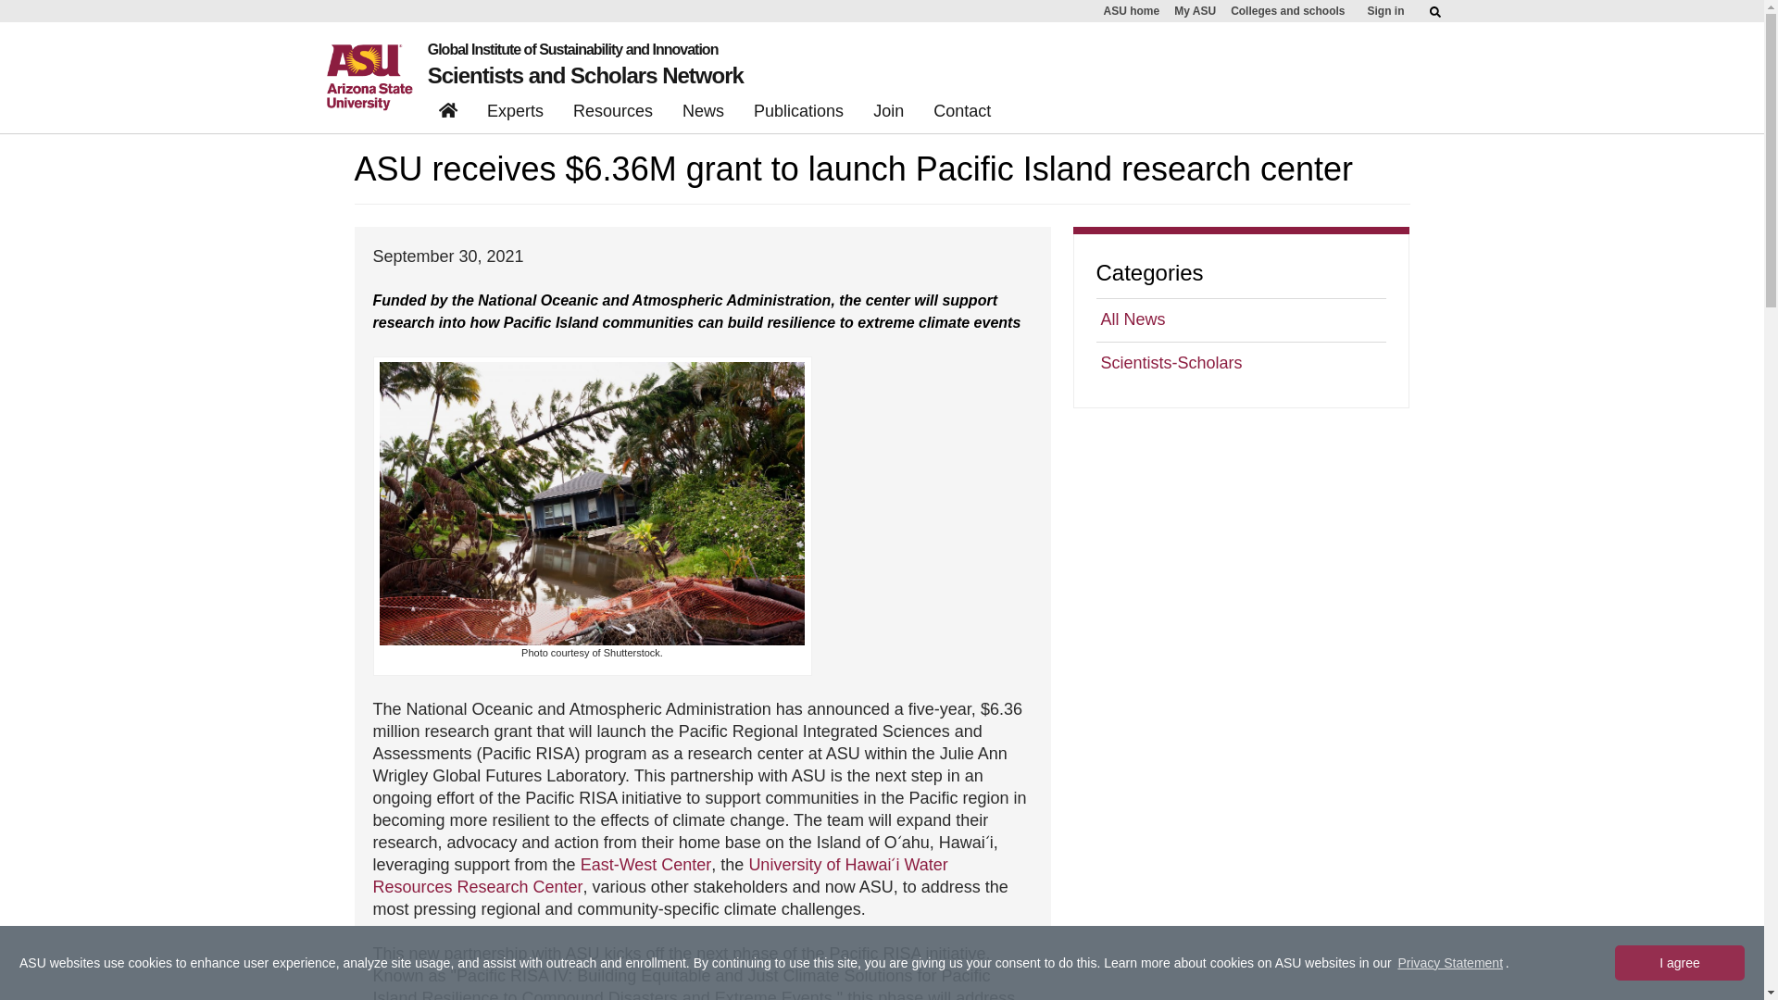 The image size is (1778, 1000). What do you see at coordinates (962, 114) in the screenshot?
I see `Contact` at bounding box center [962, 114].